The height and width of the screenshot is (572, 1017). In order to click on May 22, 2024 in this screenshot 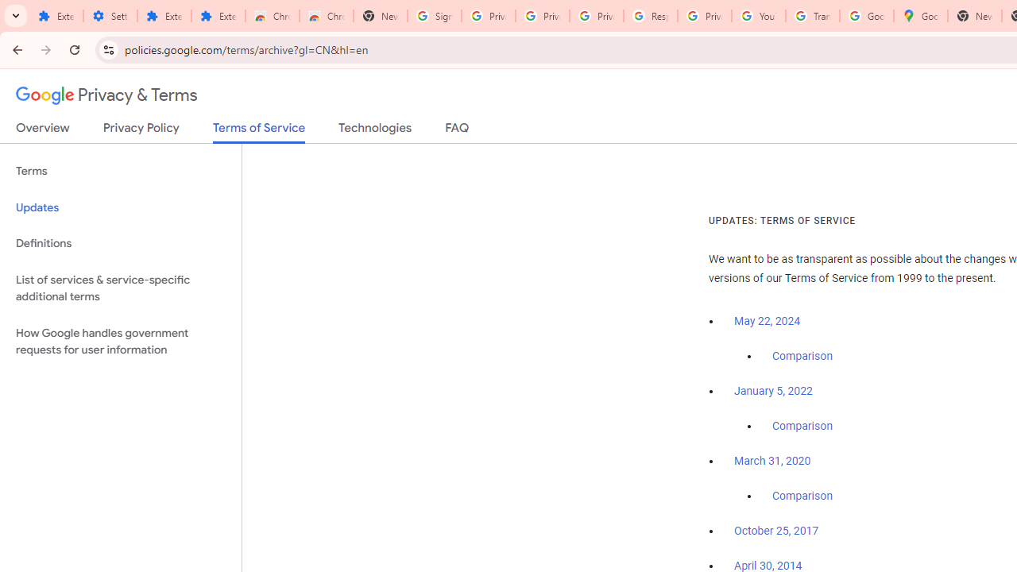, I will do `click(768, 321)`.